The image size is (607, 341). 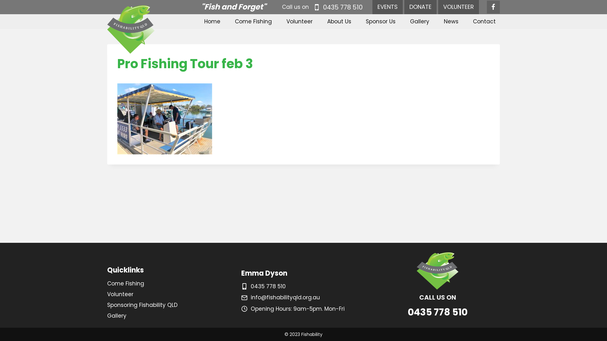 What do you see at coordinates (388, 7) in the screenshot?
I see `EVENTS` at bounding box center [388, 7].